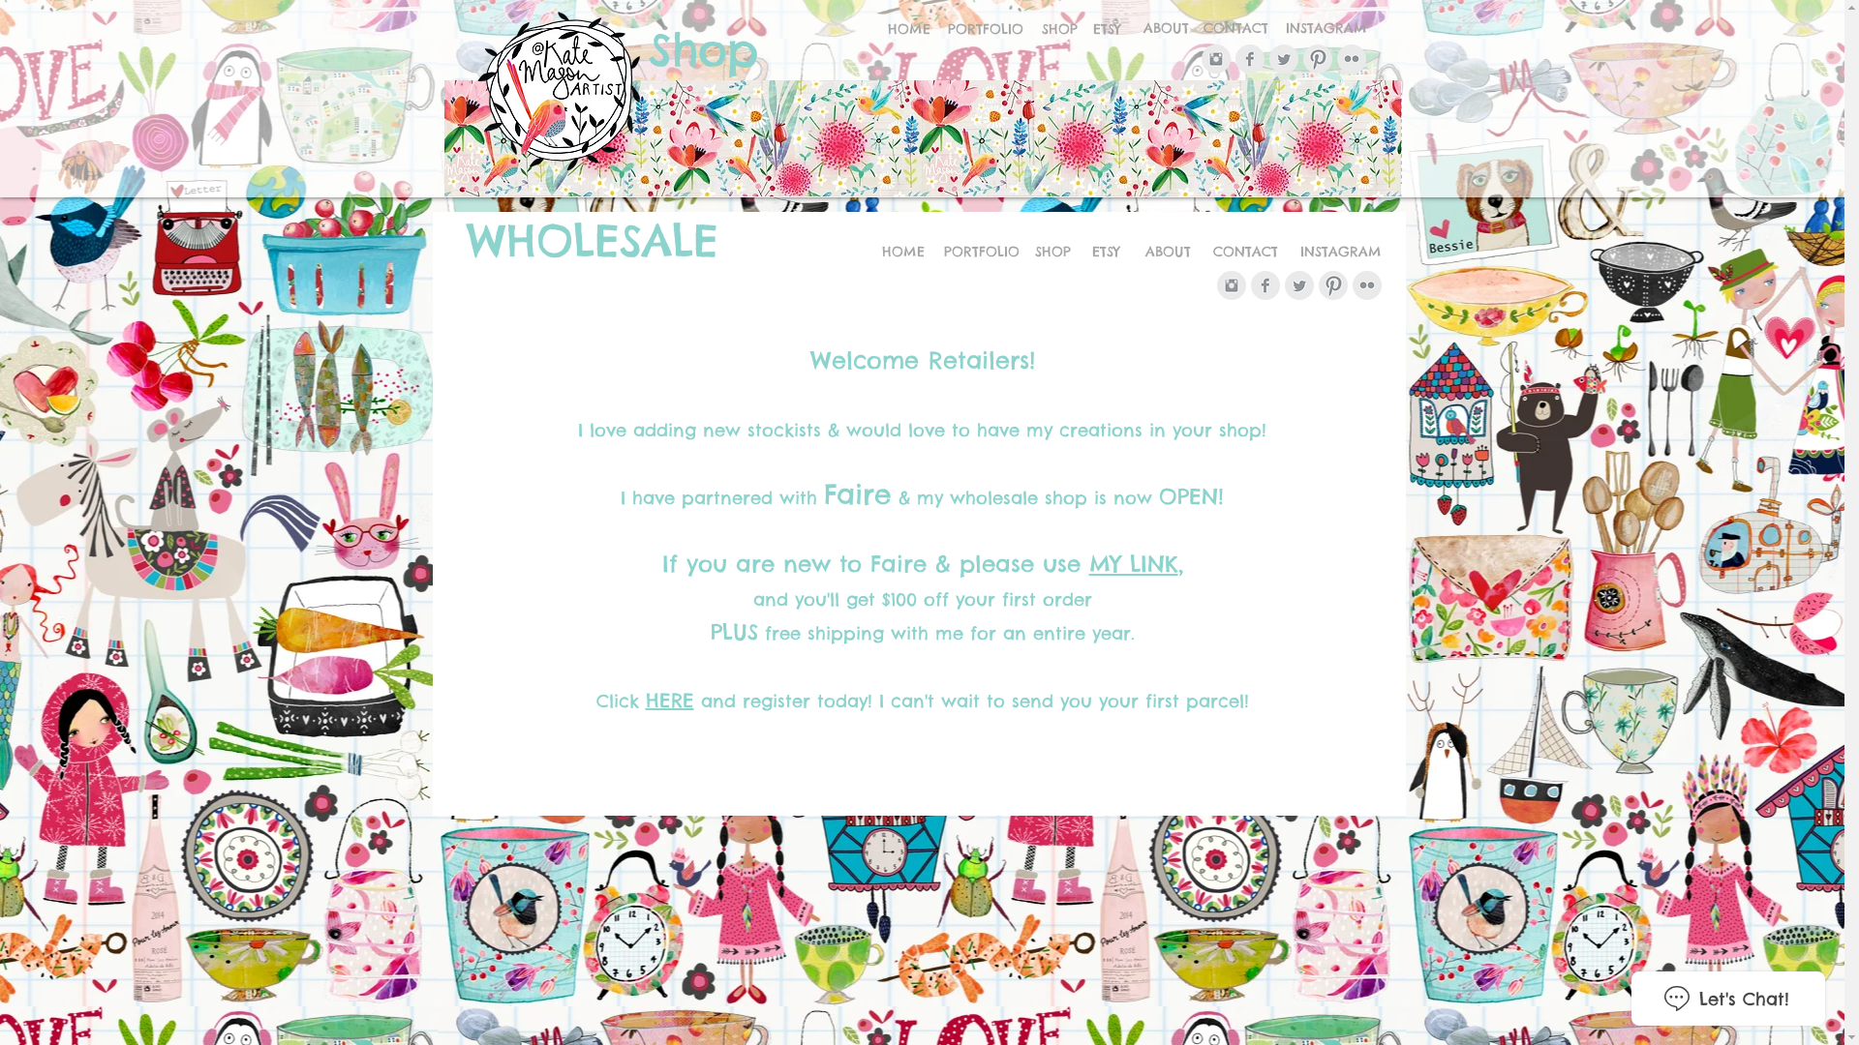 The height and width of the screenshot is (1045, 1859). What do you see at coordinates (902, 253) in the screenshot?
I see `HOME` at bounding box center [902, 253].